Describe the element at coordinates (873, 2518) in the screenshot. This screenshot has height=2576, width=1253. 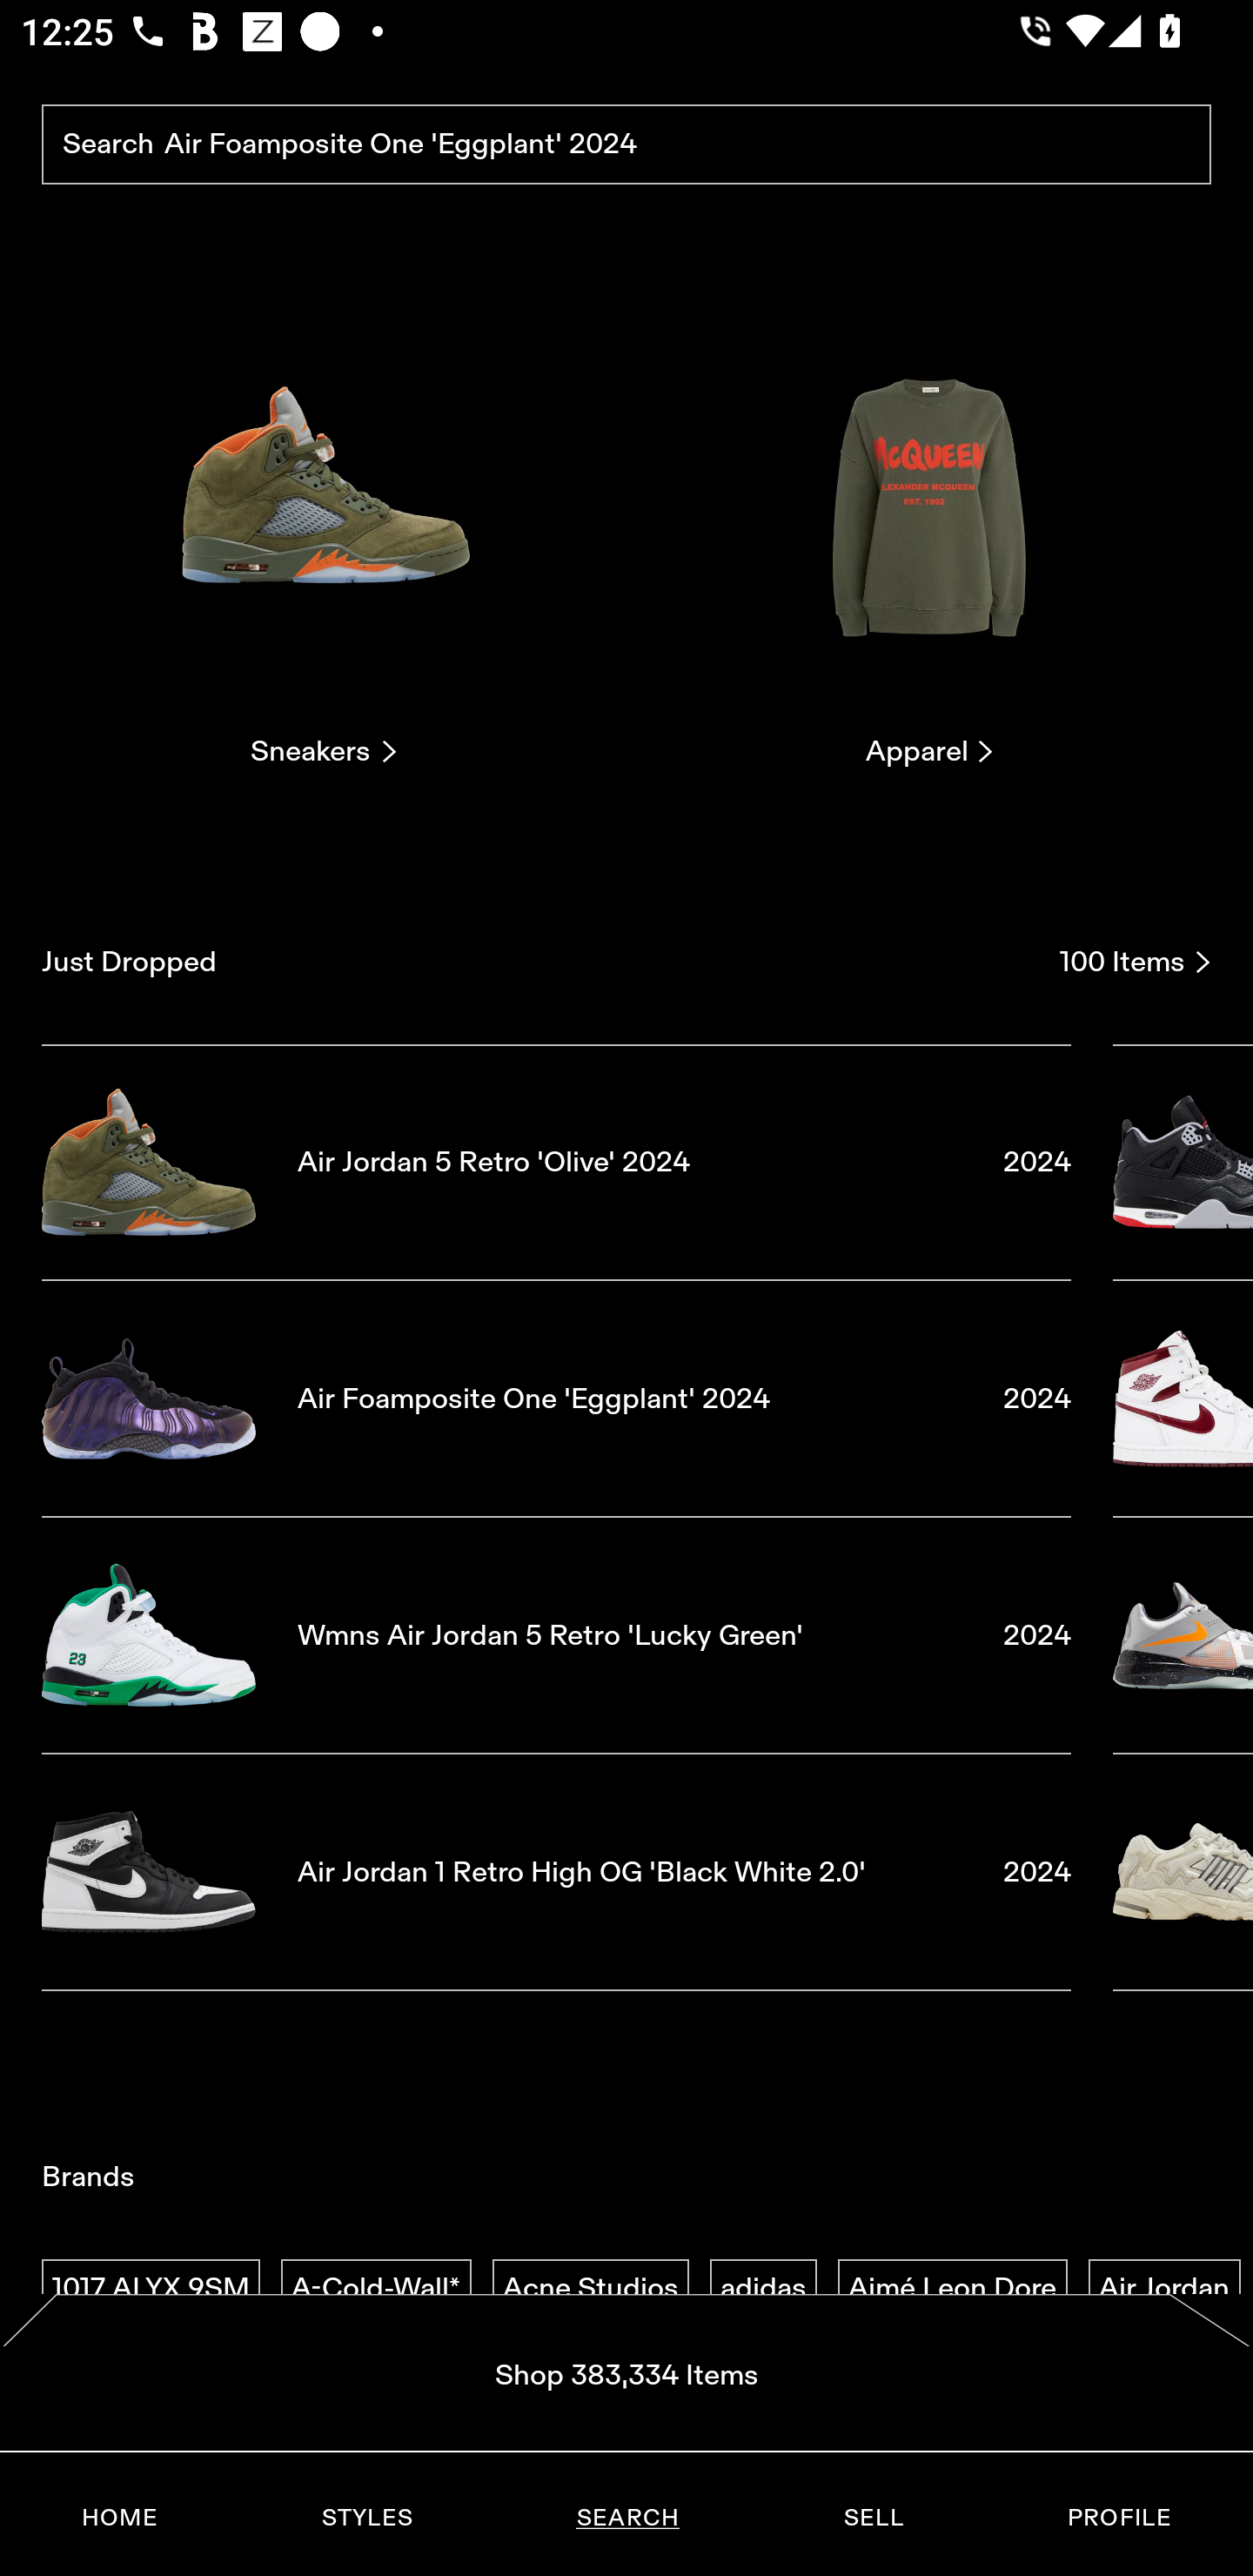
I see `SELL` at that location.